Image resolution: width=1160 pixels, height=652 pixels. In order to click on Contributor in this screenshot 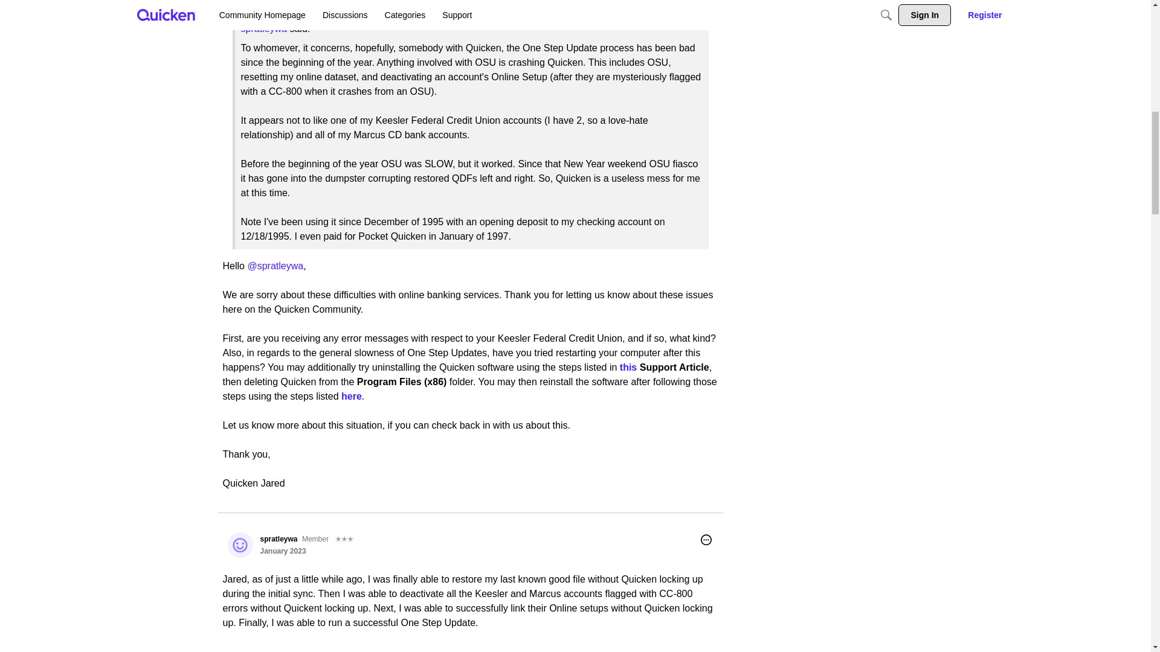, I will do `click(344, 539)`.